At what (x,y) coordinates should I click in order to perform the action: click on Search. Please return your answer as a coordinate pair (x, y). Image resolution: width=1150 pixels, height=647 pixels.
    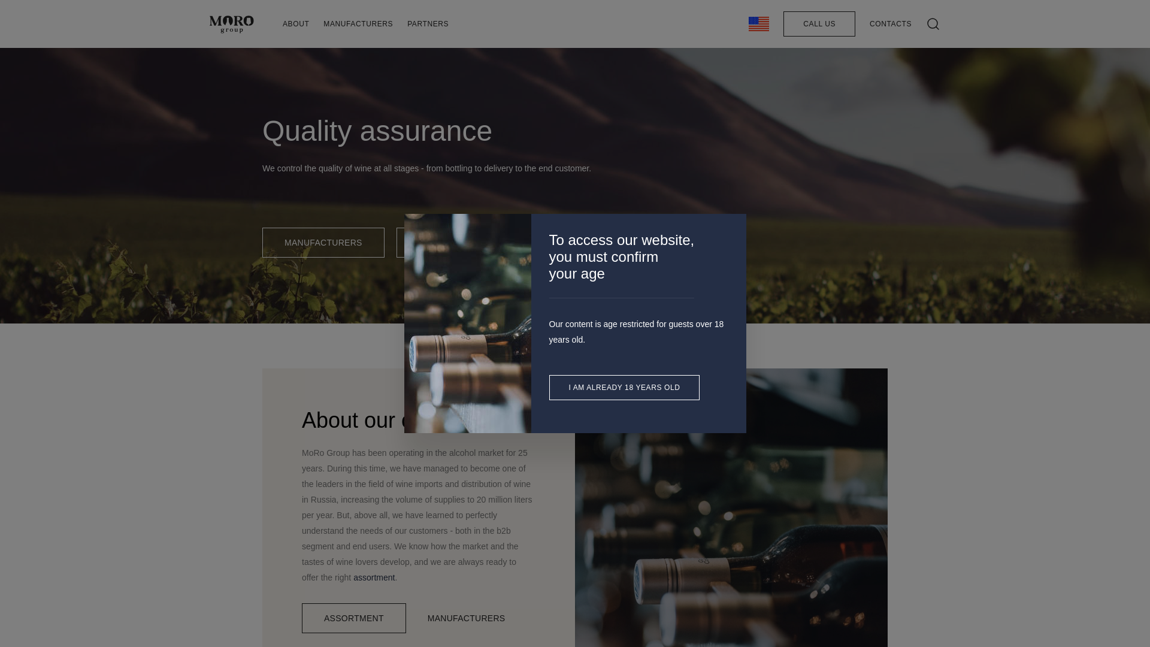
    Looking at the image, I should click on (789, 72).